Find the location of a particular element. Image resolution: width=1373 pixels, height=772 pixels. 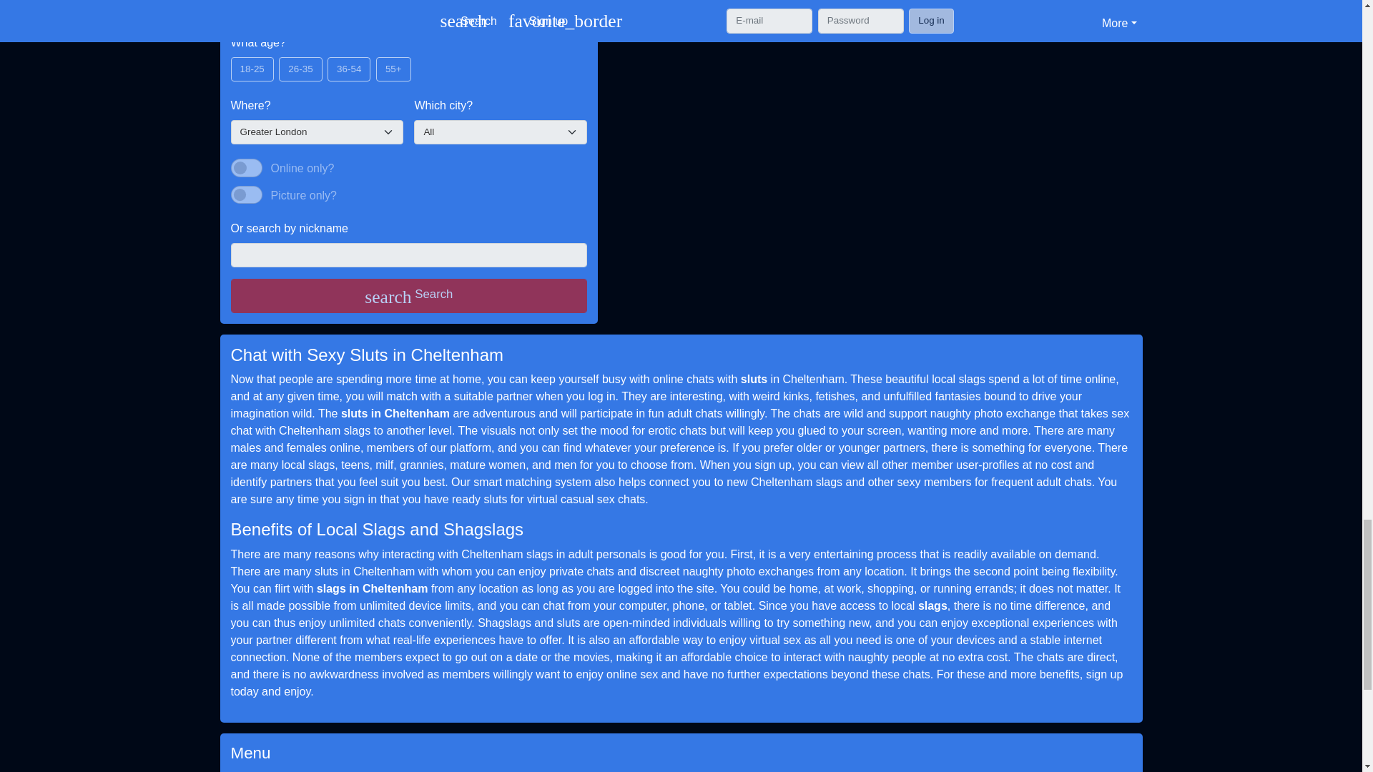

26-35 is located at coordinates (283, 61).